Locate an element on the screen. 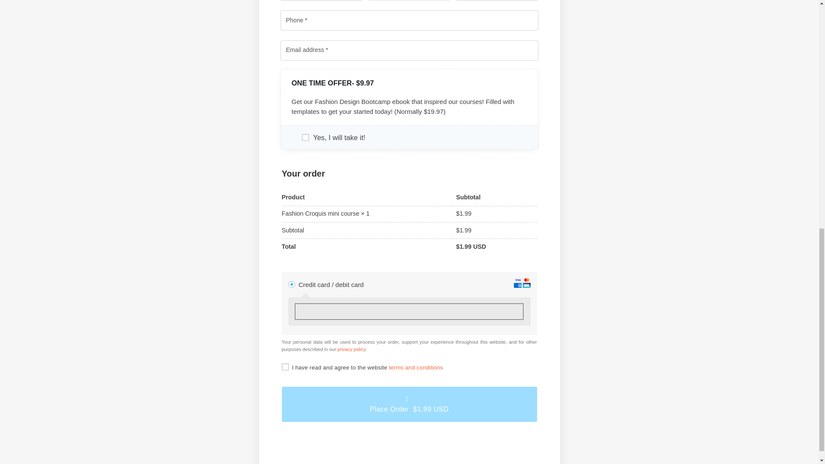 This screenshot has width=825, height=464. privacy policy is located at coordinates (351, 349).